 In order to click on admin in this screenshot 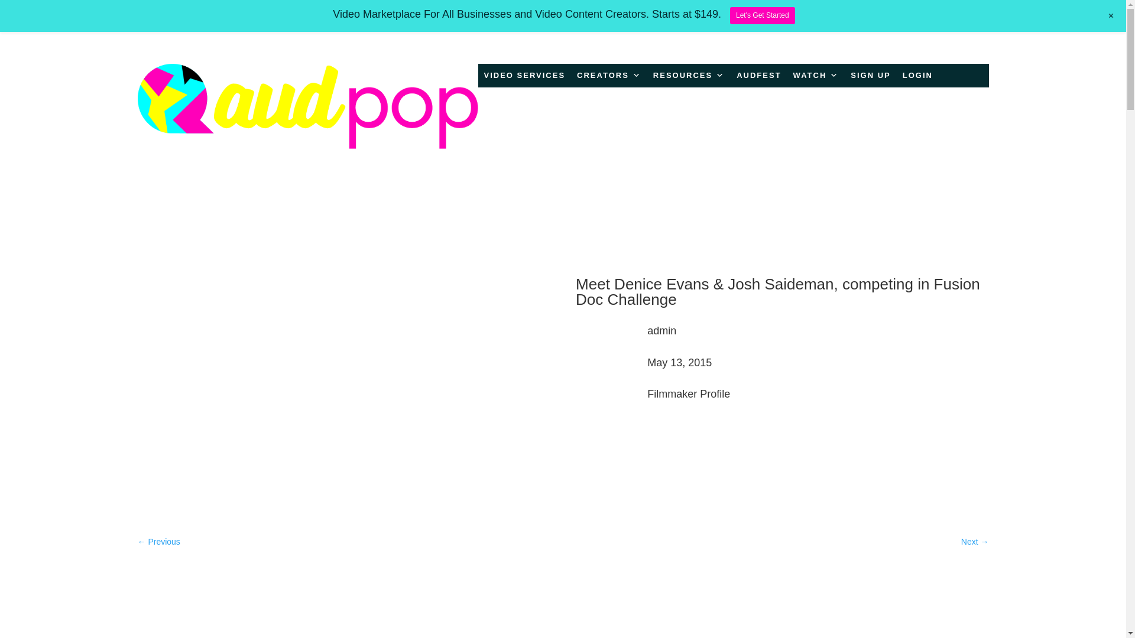, I will do `click(661, 331)`.